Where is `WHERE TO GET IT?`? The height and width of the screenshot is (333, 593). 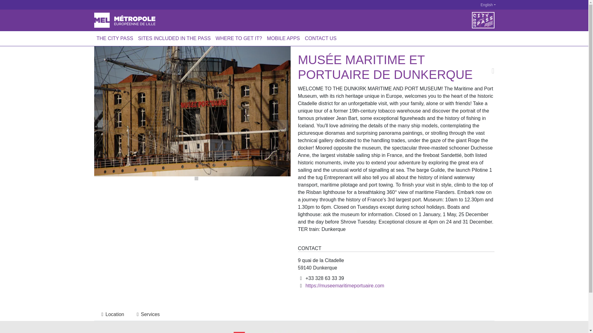
WHERE TO GET IT? is located at coordinates (238, 38).